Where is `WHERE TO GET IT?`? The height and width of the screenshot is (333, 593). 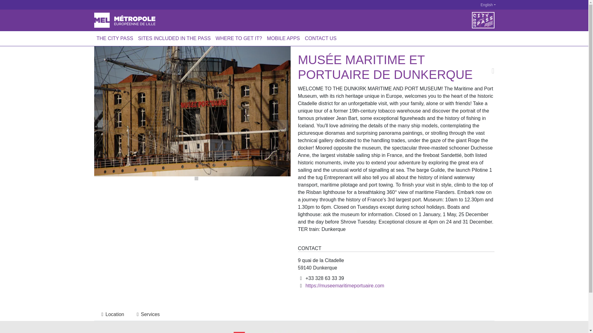
WHERE TO GET IT? is located at coordinates (238, 38).